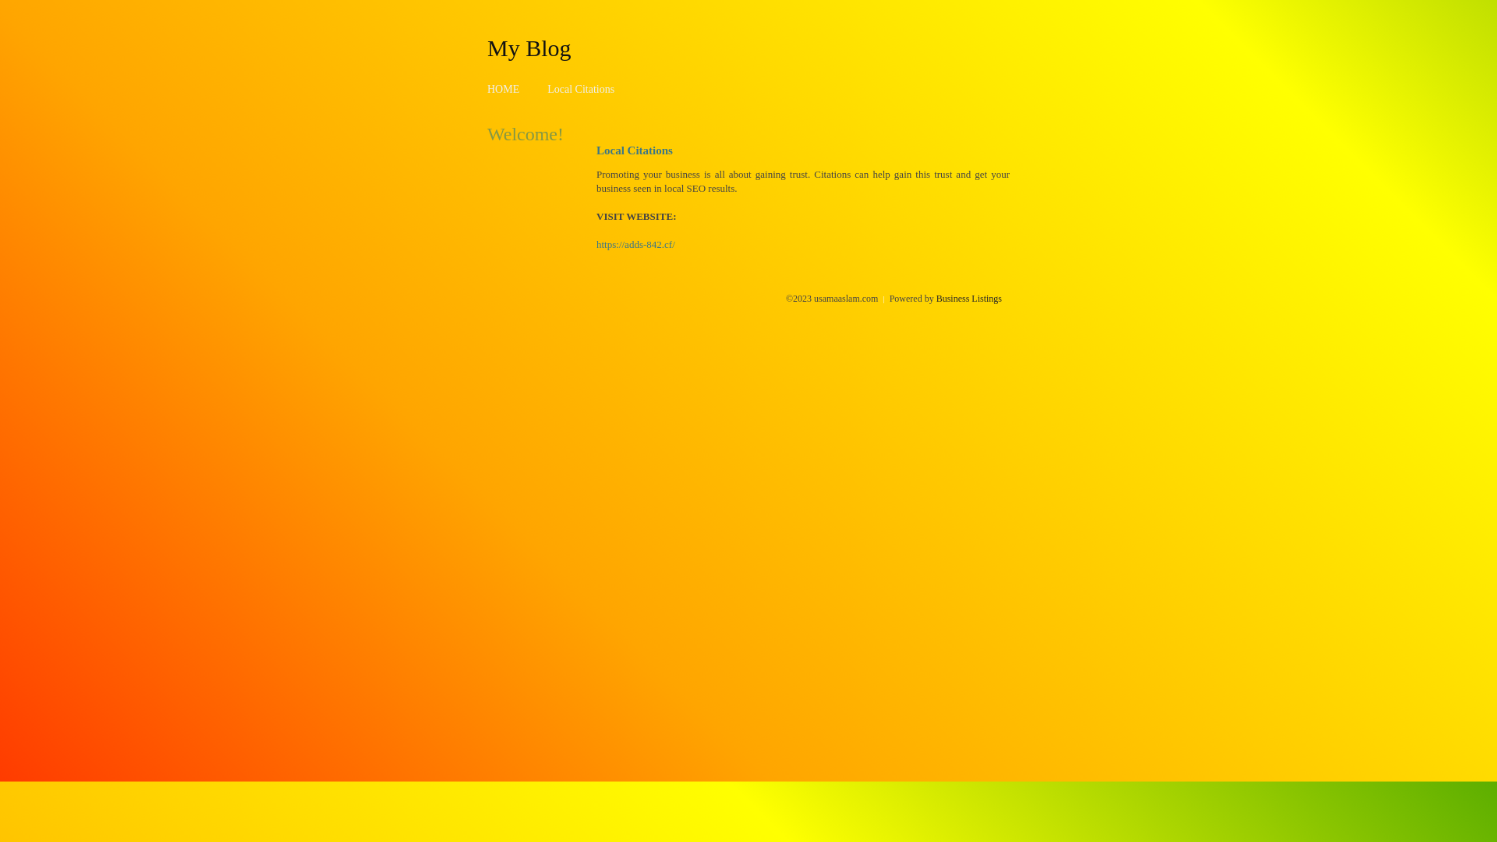 The image size is (1497, 842). I want to click on Business Listings, so click(969, 299).